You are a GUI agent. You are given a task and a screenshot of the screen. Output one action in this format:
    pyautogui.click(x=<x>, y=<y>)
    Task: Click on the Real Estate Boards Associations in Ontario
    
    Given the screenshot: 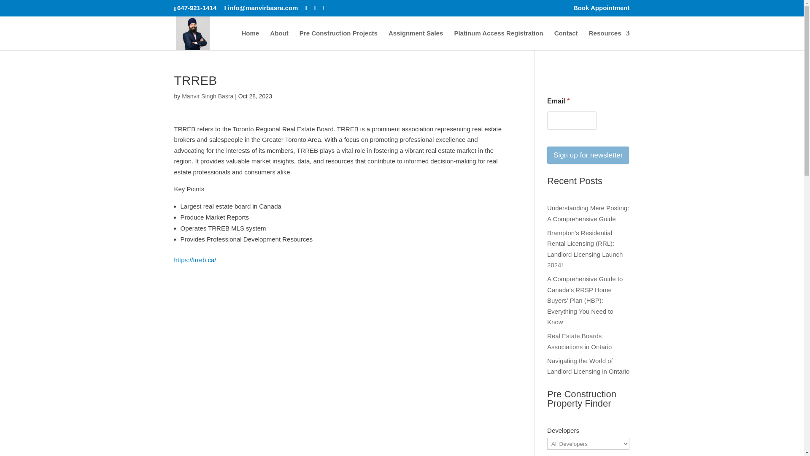 What is the action you would take?
    pyautogui.click(x=579, y=341)
    